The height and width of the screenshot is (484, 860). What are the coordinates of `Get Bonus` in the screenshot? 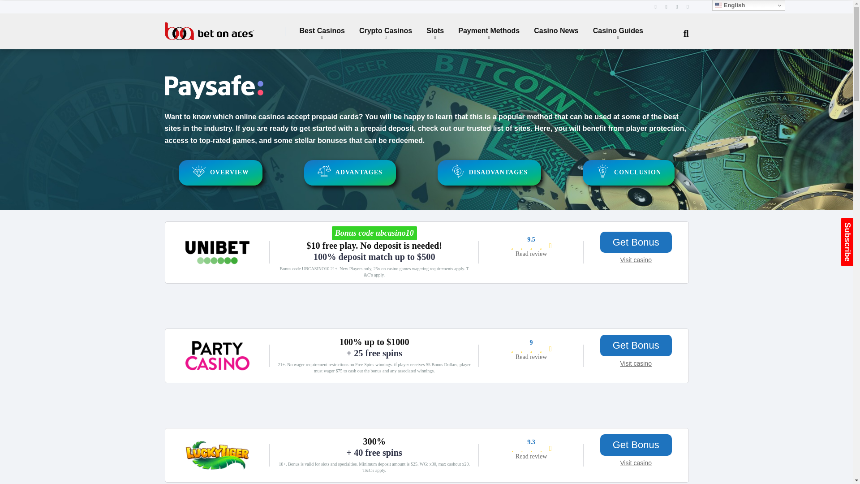 It's located at (636, 345).